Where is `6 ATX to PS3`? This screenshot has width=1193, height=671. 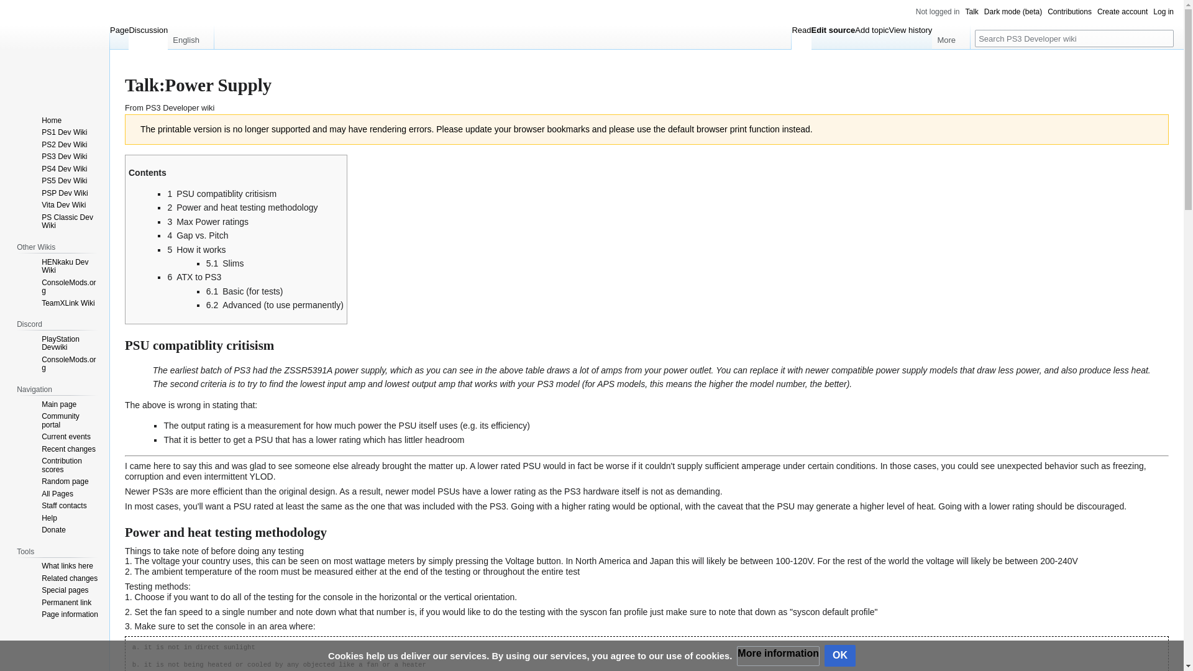 6 ATX to PS3 is located at coordinates (194, 277).